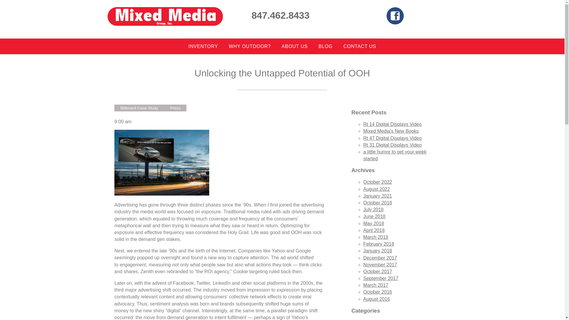 The width and height of the screenshot is (569, 320). Describe the element at coordinates (325, 46) in the screenshot. I see `BLOG` at that location.